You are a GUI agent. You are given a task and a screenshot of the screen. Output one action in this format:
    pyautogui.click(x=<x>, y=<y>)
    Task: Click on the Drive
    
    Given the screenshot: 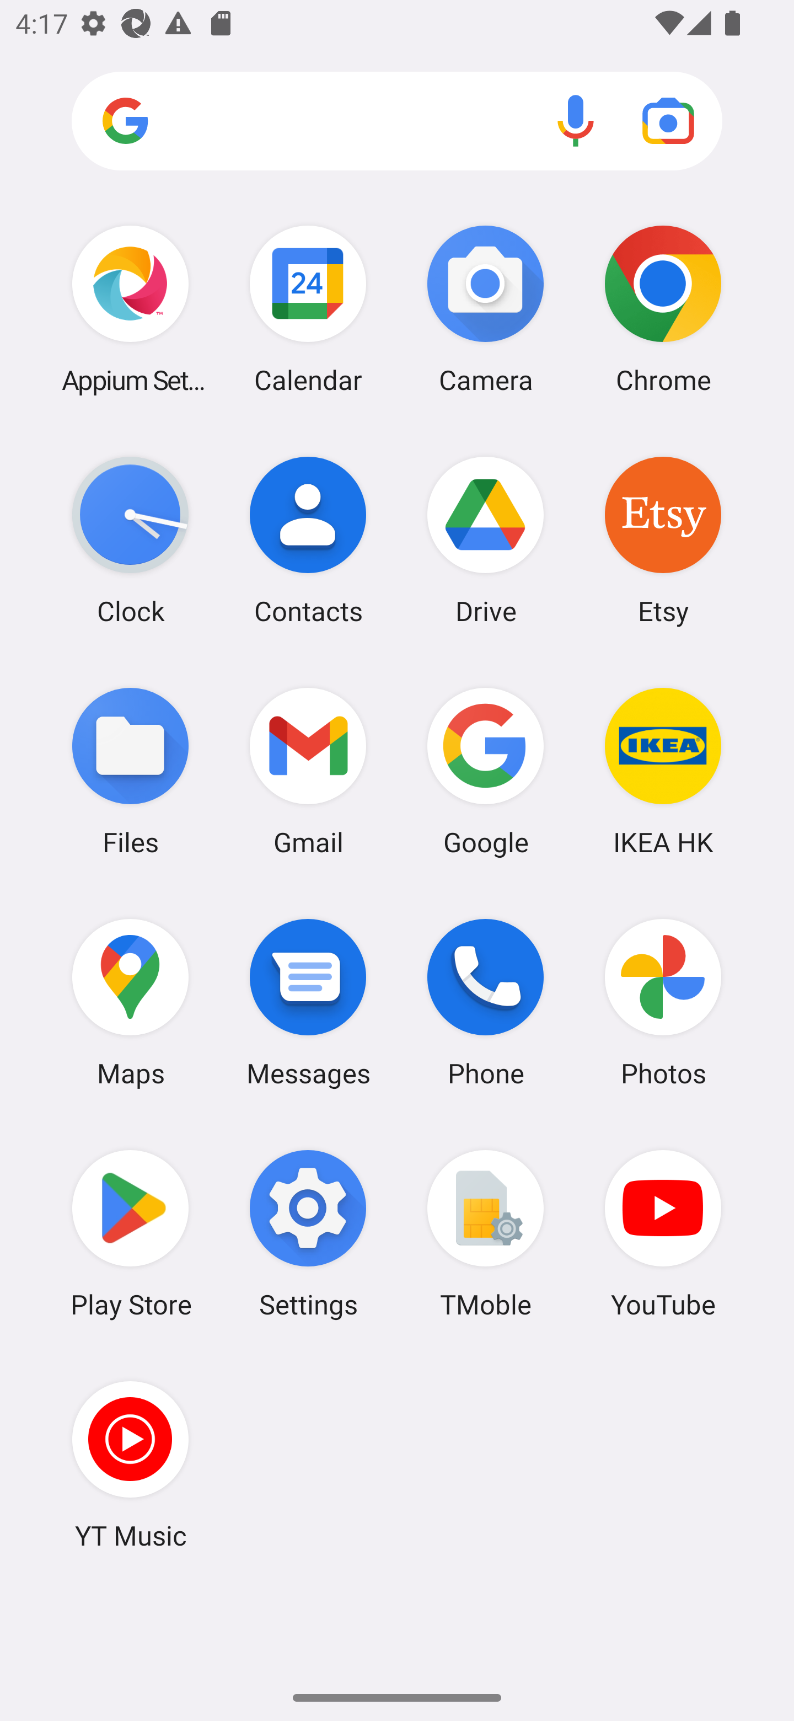 What is the action you would take?
    pyautogui.click(x=486, y=540)
    